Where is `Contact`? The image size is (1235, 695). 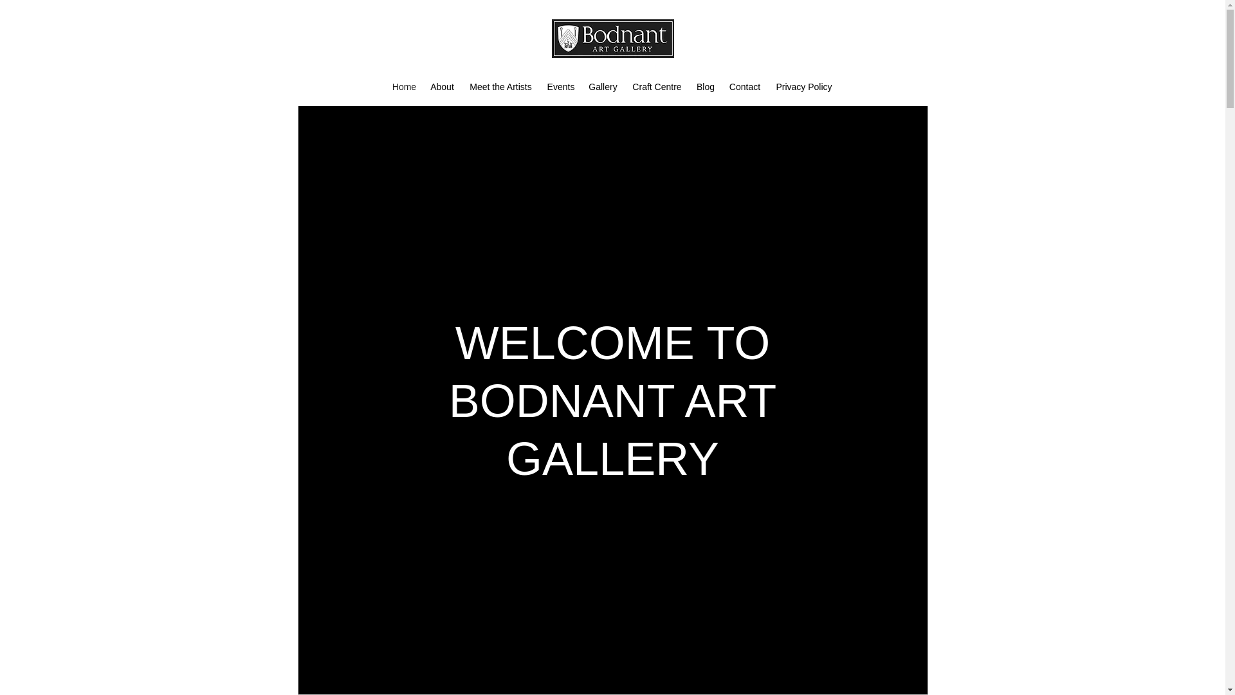 Contact is located at coordinates (745, 86).